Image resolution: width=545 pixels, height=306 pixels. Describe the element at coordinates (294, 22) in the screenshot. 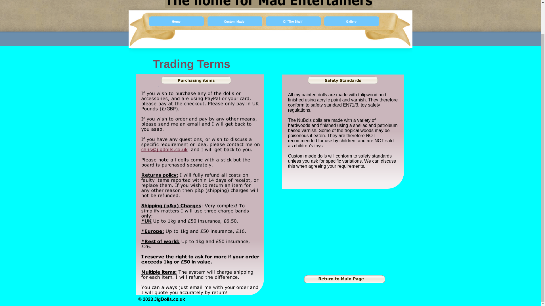

I see `Off The Shelf ` at that location.